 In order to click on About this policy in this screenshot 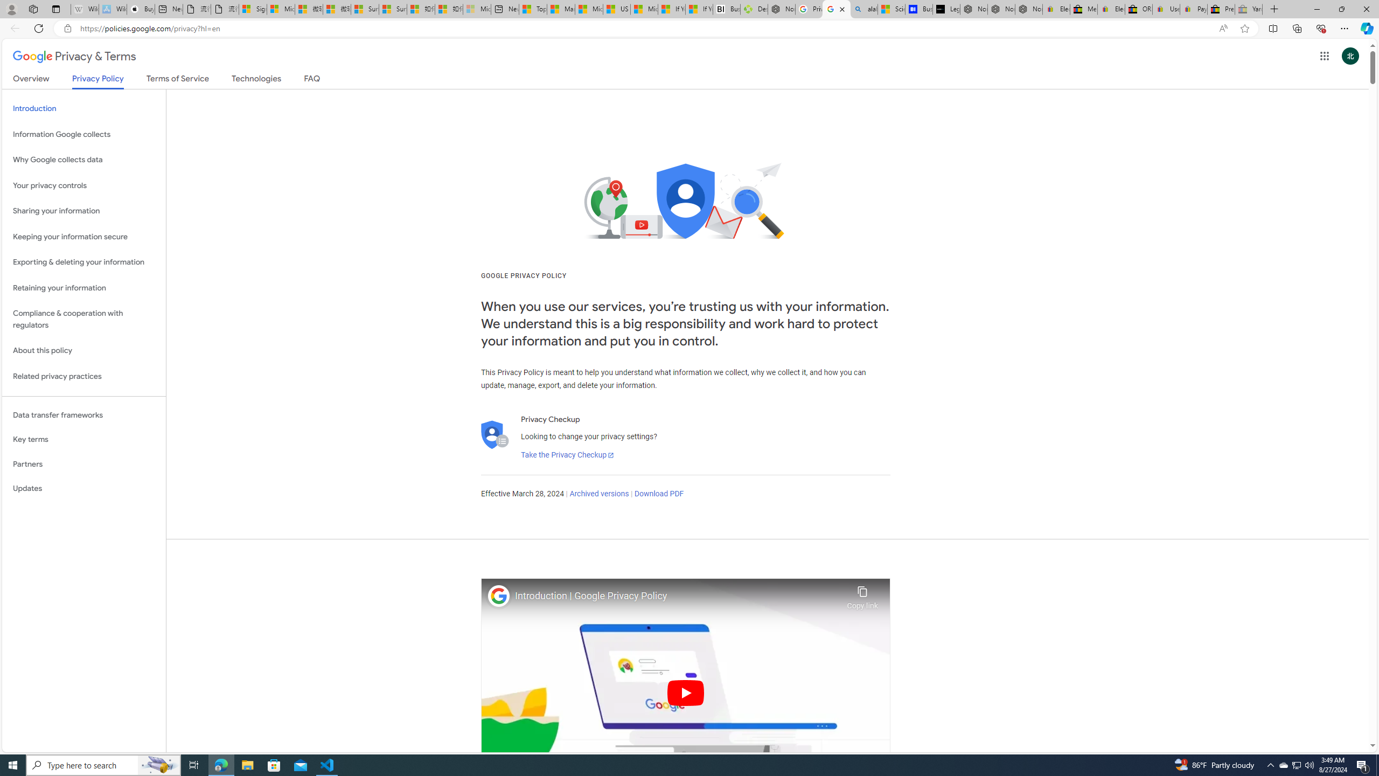, I will do `click(84, 350)`.